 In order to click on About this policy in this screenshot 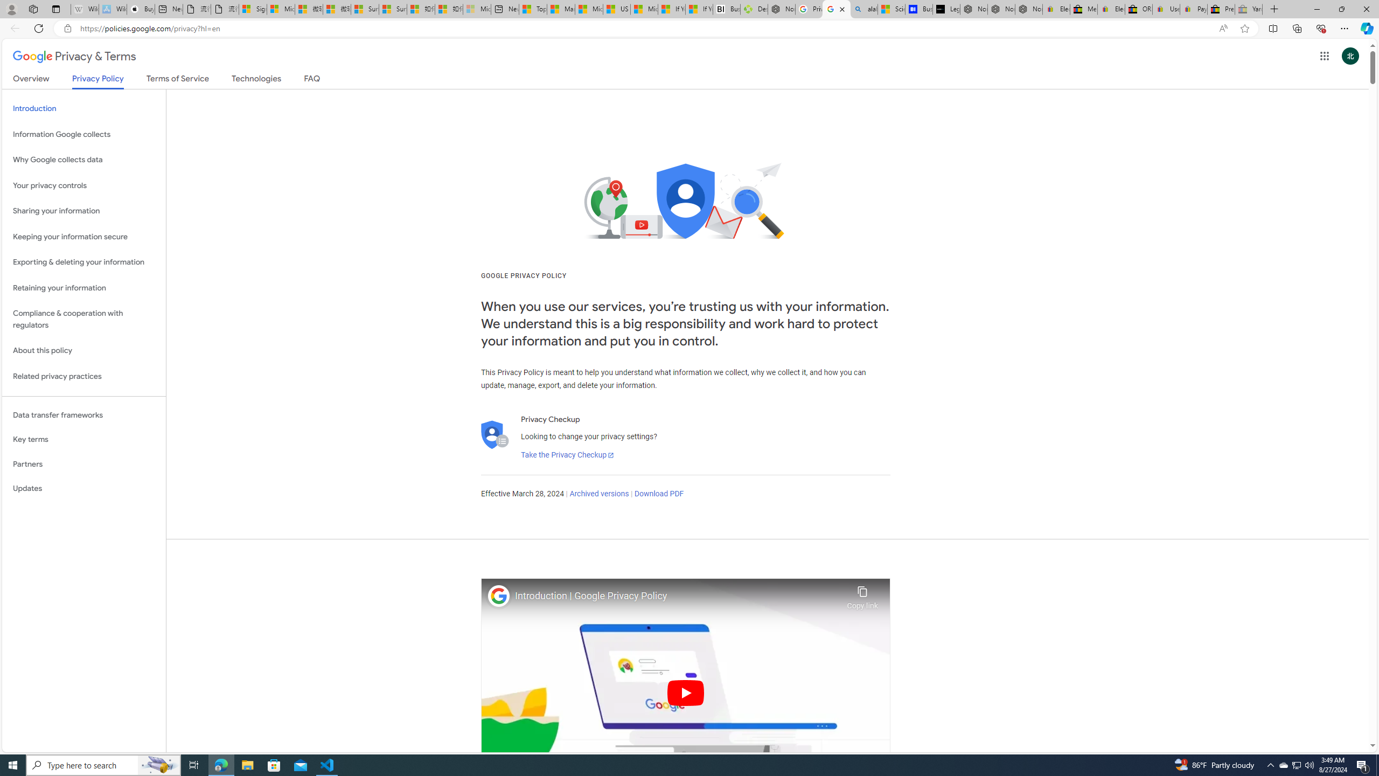, I will do `click(84, 350)`.